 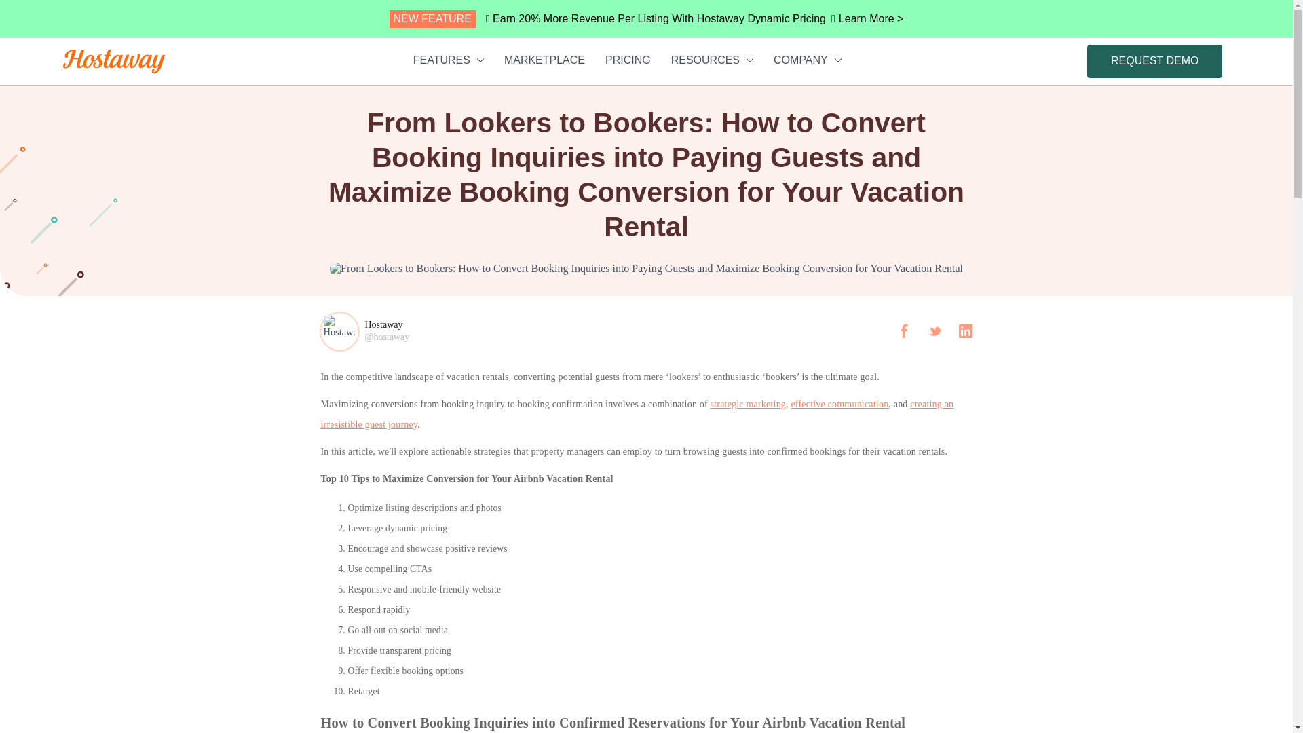 I want to click on effective communication, so click(x=839, y=403).